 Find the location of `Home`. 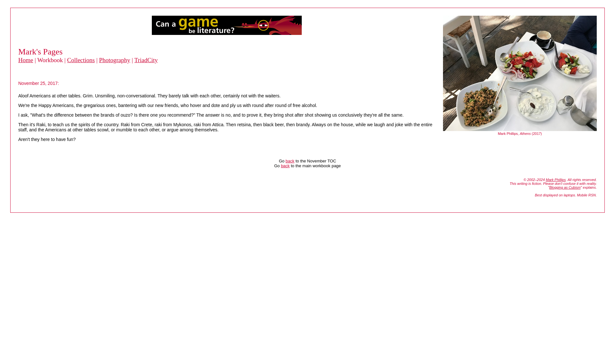

Home is located at coordinates (26, 60).